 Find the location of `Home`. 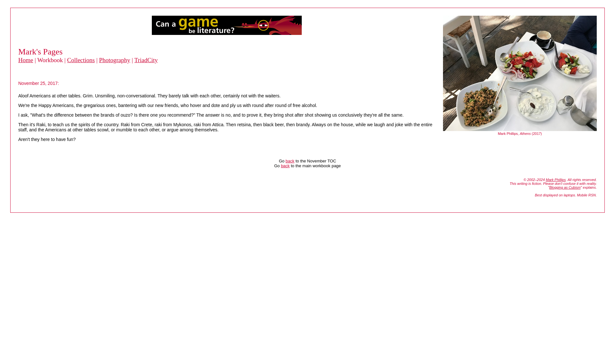

Home is located at coordinates (26, 60).